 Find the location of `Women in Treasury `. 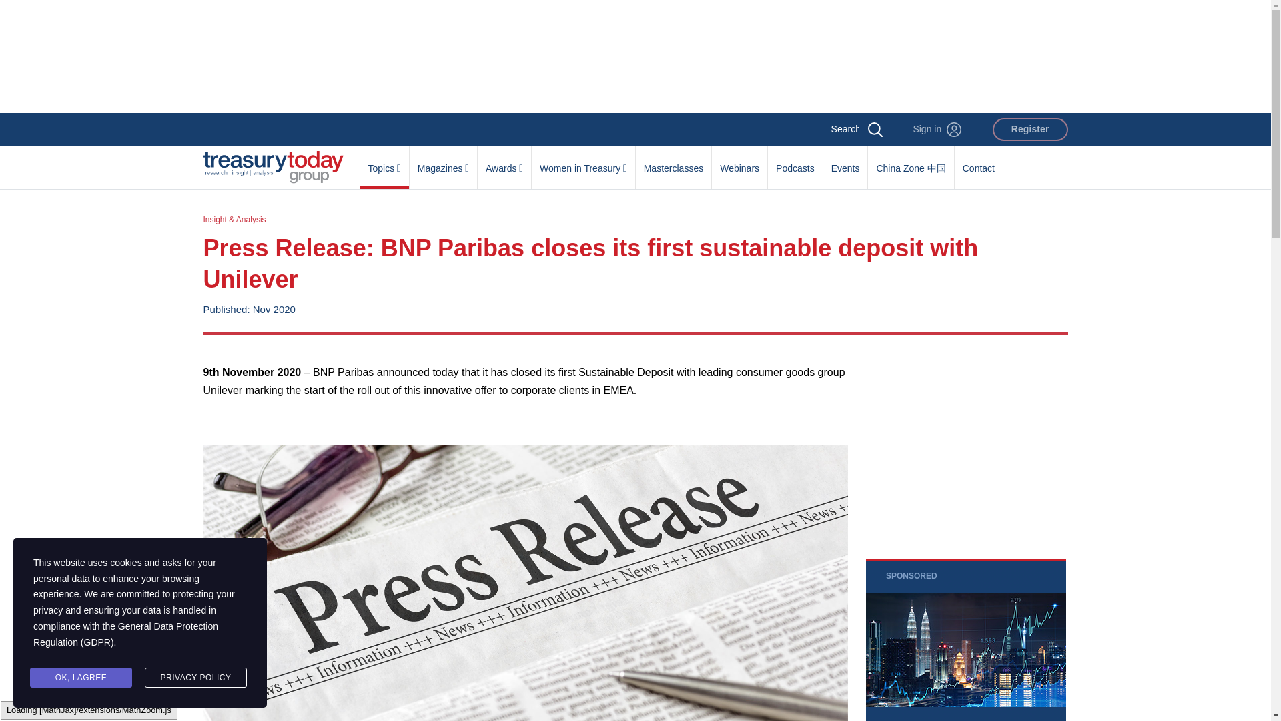

Women in Treasury  is located at coordinates (583, 161).